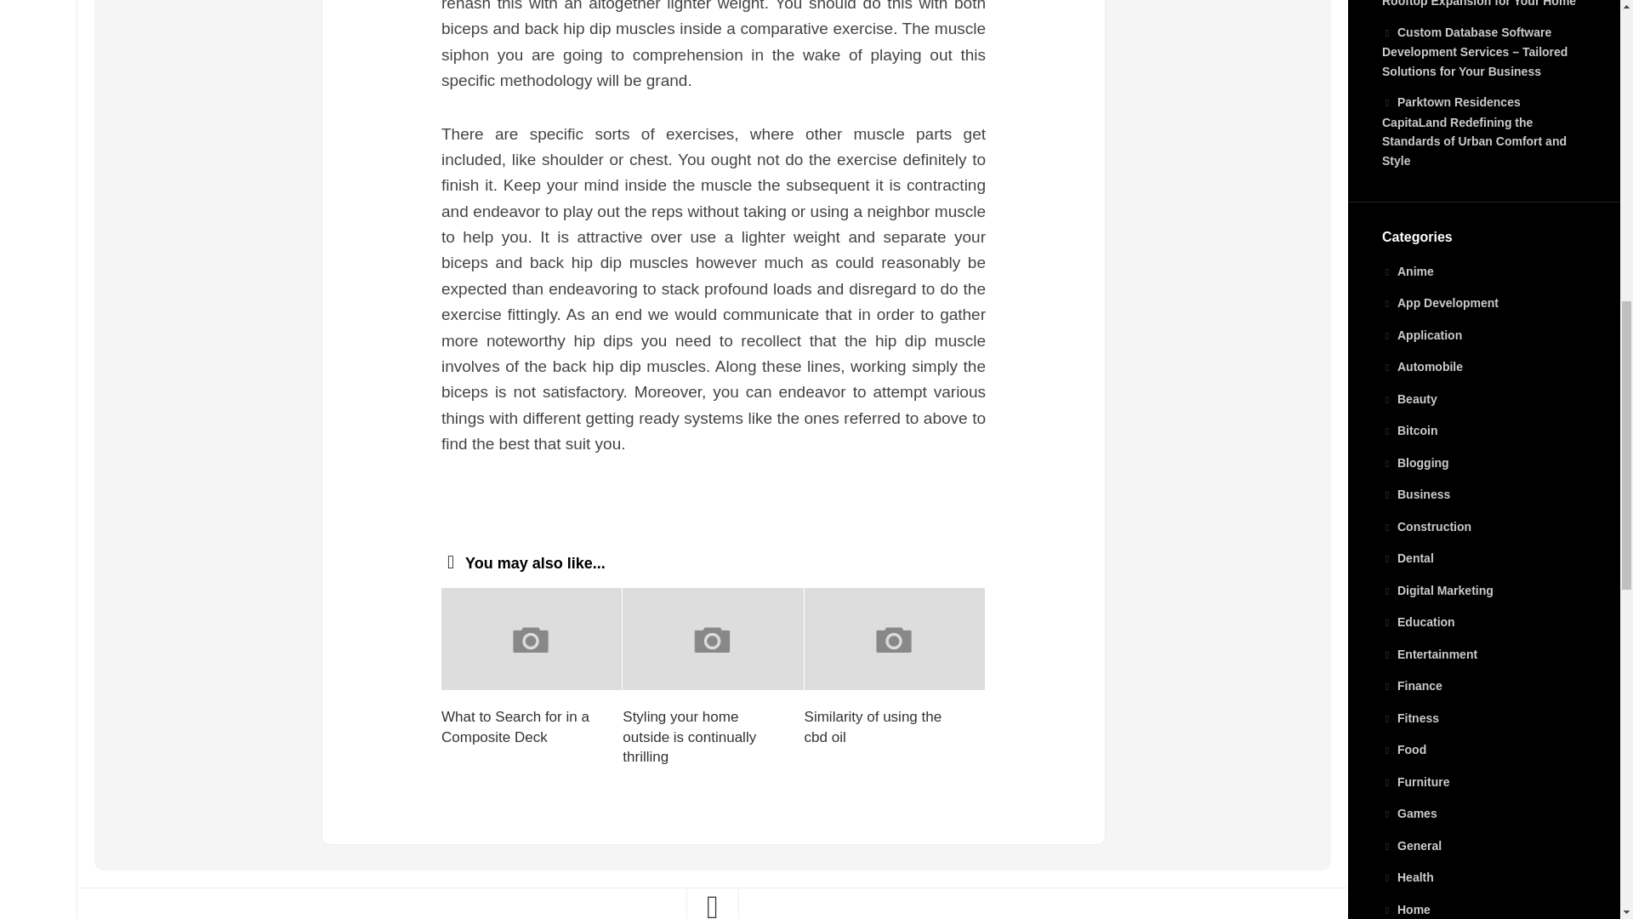 The width and height of the screenshot is (1633, 919). I want to click on Entertainment, so click(1429, 654).